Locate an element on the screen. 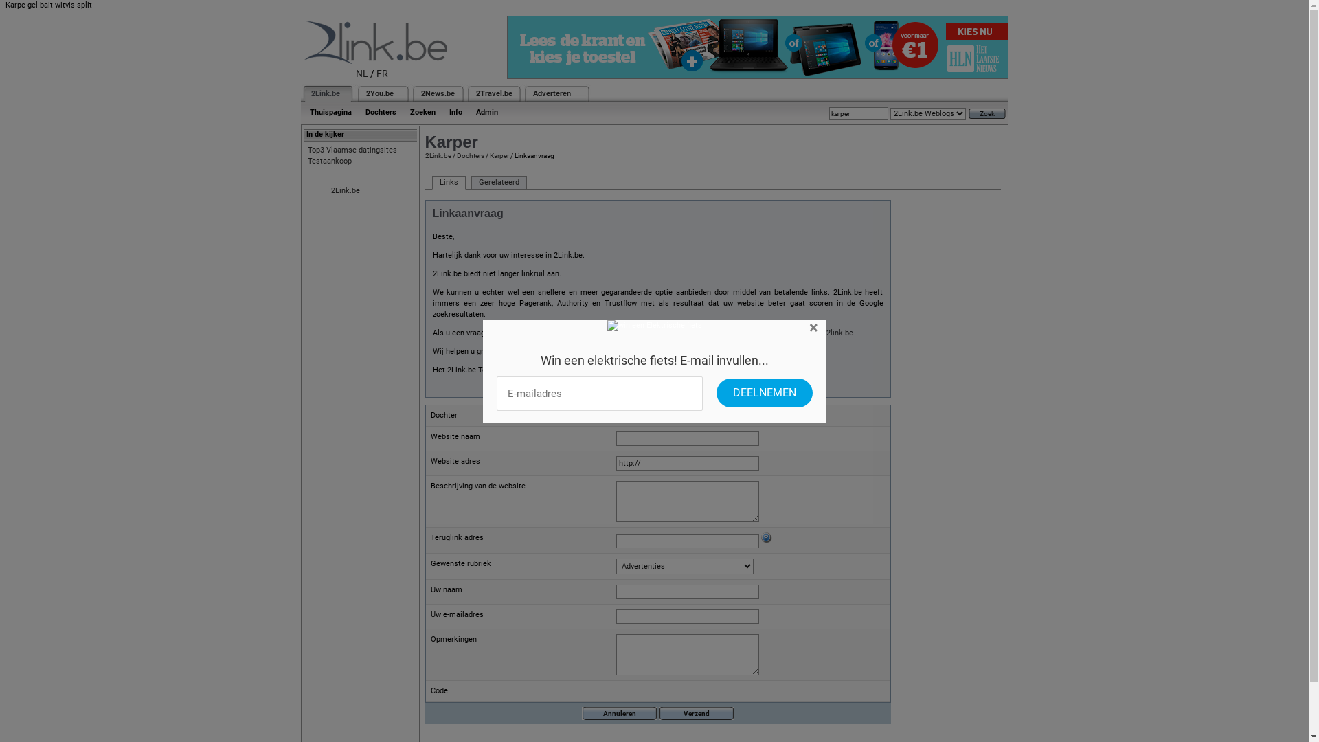 The width and height of the screenshot is (1319, 742). Dochters is located at coordinates (470, 155).